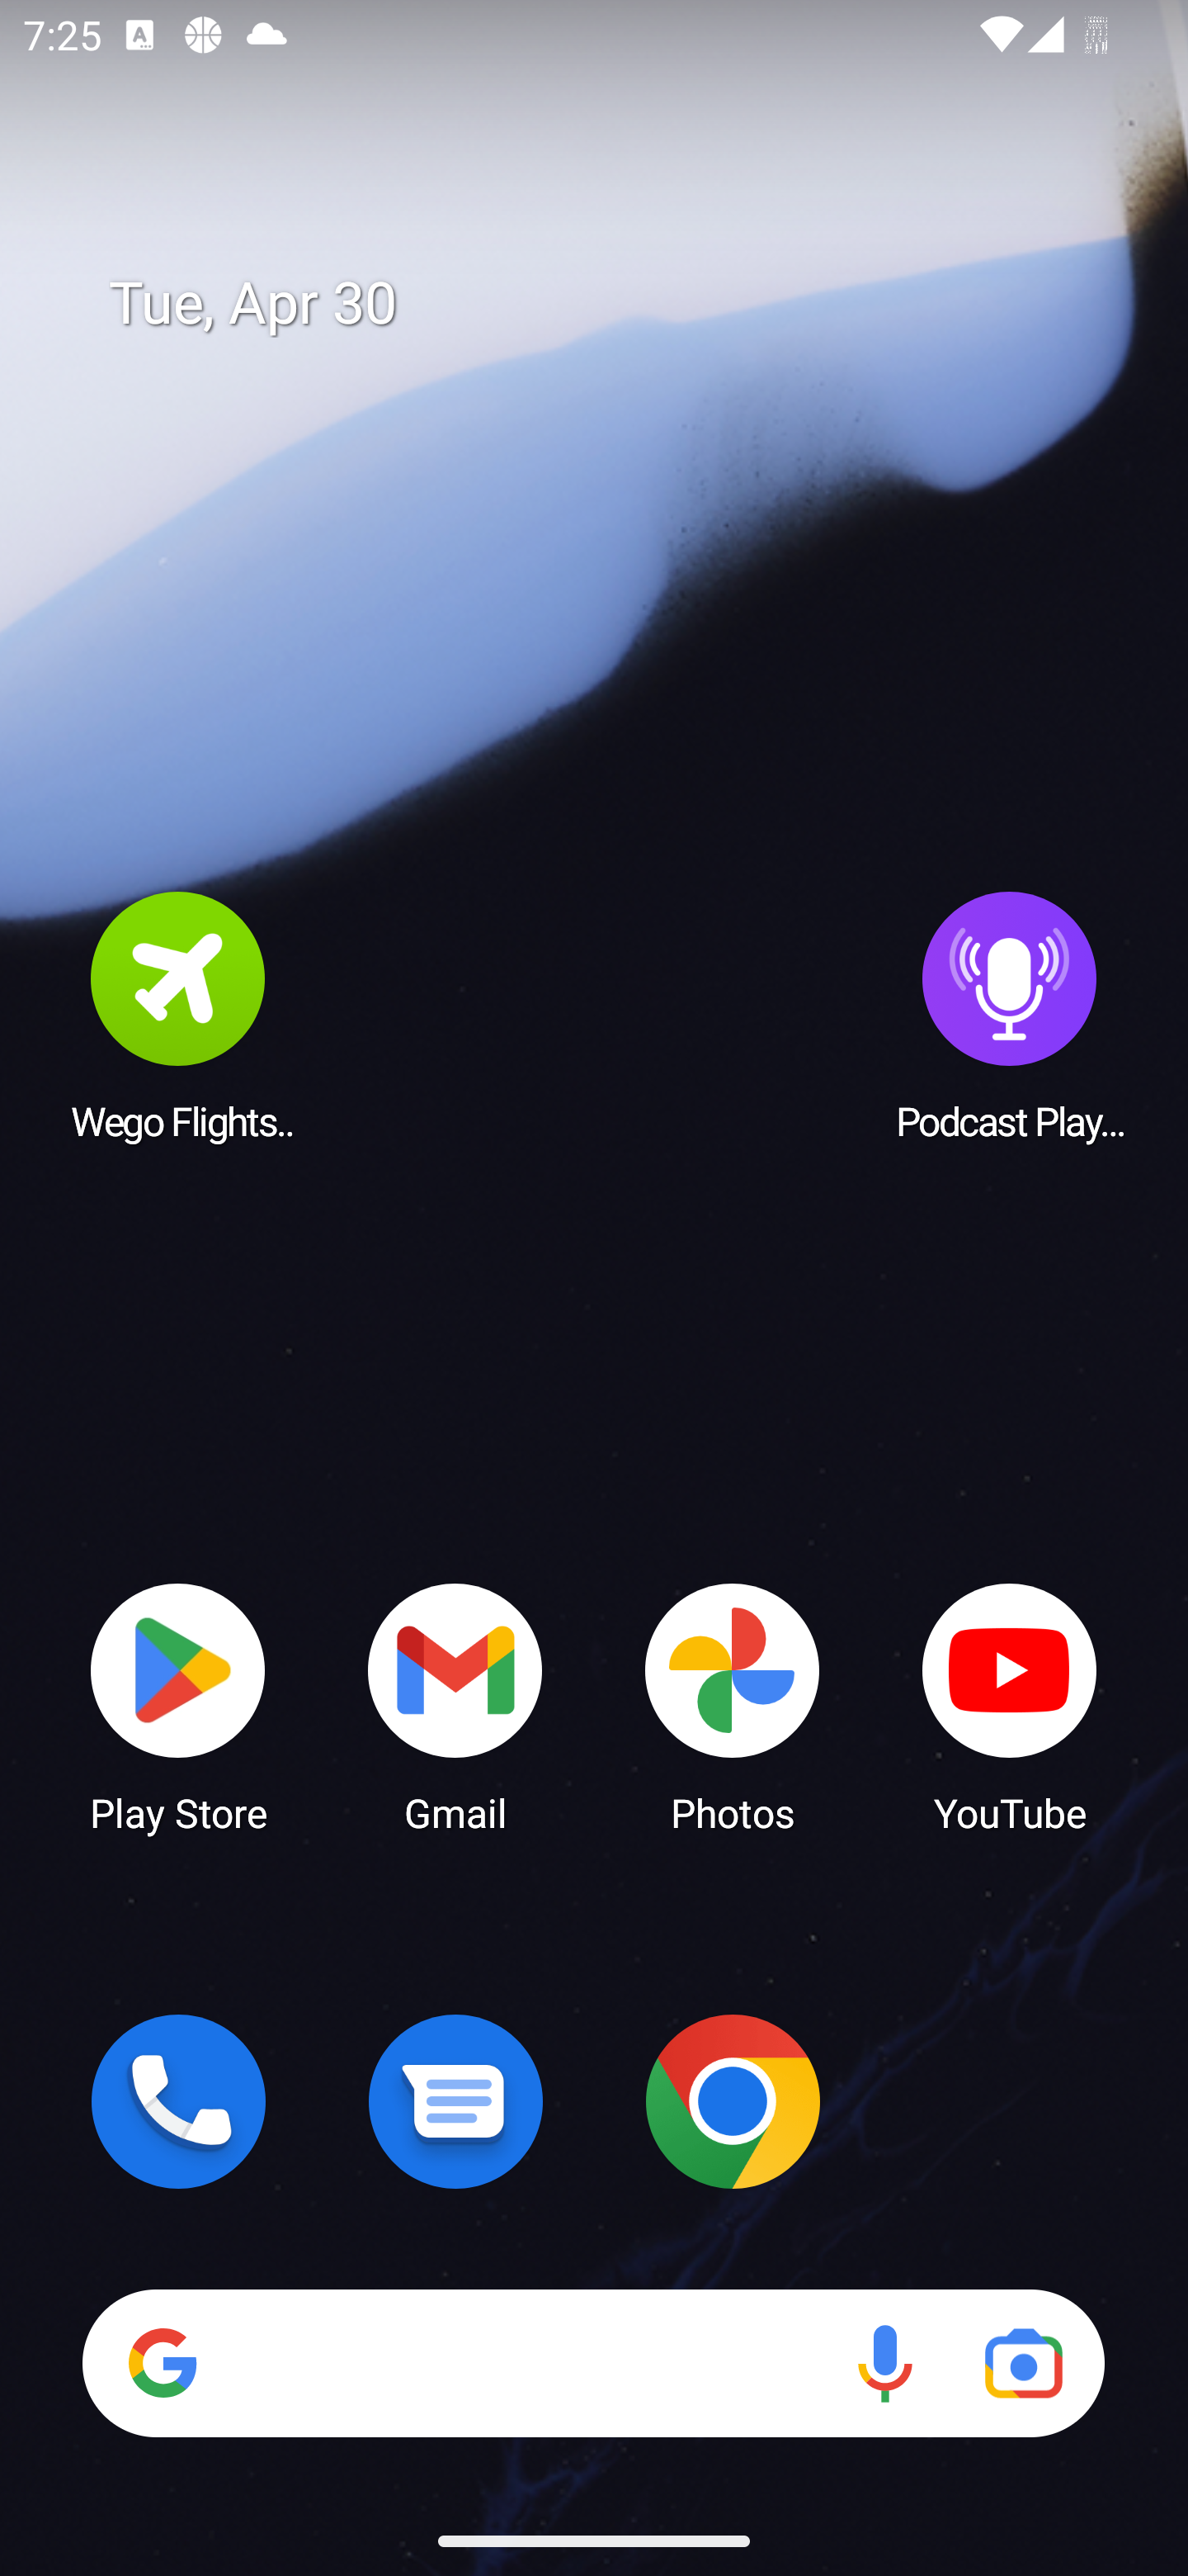 The width and height of the screenshot is (1188, 2576). Describe the element at coordinates (1010, 1706) in the screenshot. I see `YouTube` at that location.